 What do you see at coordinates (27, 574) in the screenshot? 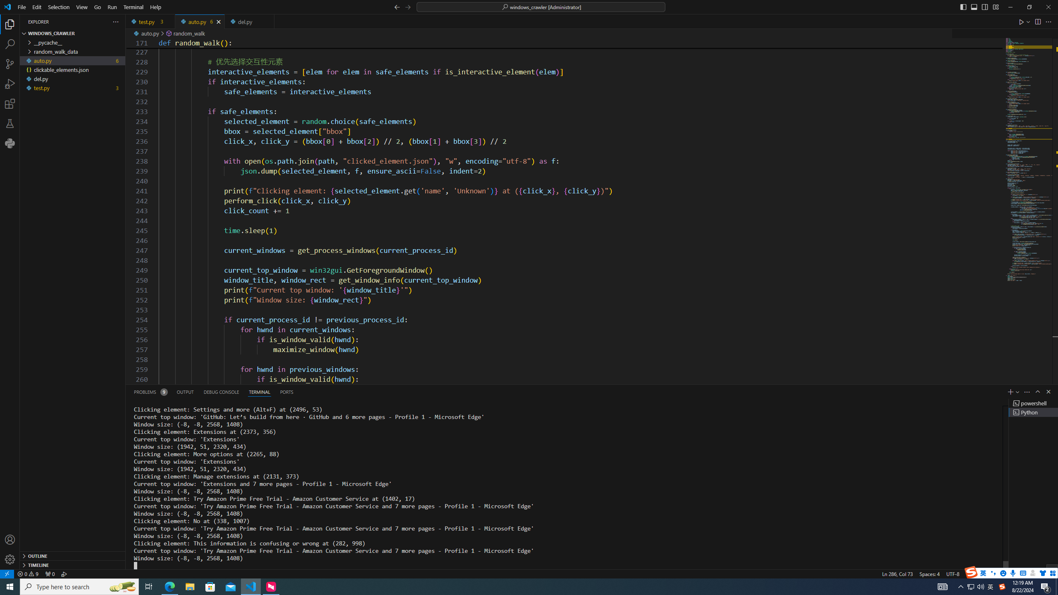
I see `Warnings: 9` at bounding box center [27, 574].